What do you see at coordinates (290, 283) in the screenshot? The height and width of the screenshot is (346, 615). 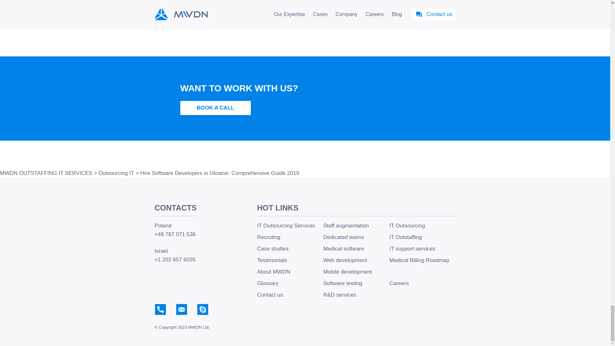 I see `Glossary` at bounding box center [290, 283].